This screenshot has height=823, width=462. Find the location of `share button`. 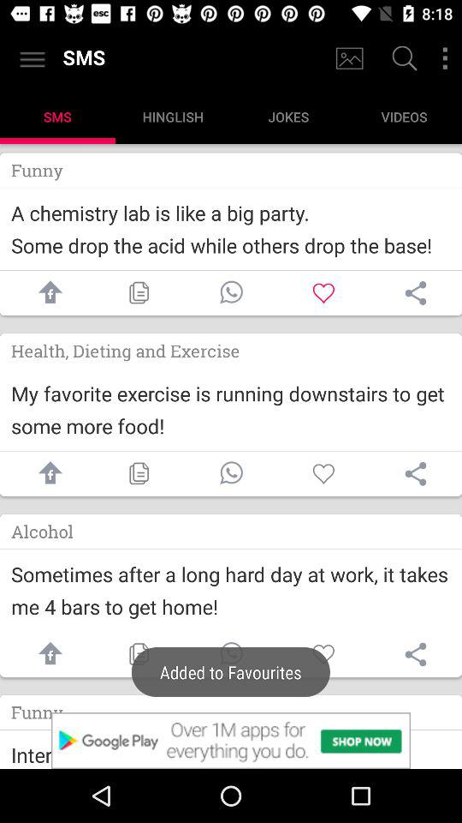

share button is located at coordinates (416, 293).